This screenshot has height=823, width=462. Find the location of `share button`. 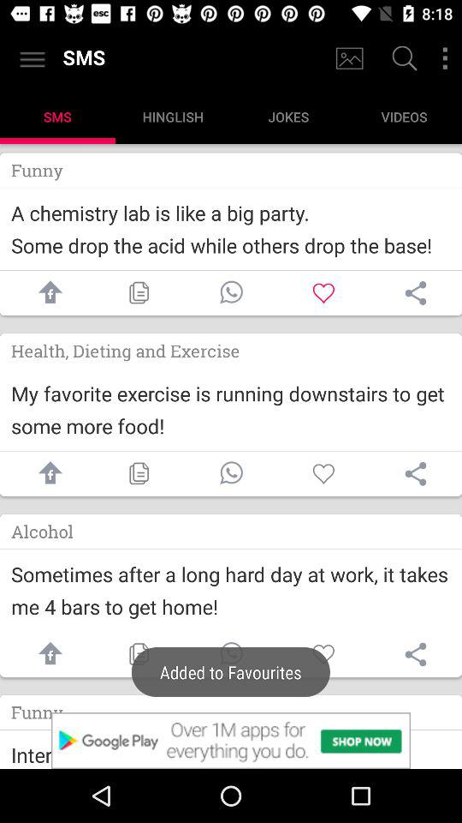

share button is located at coordinates (416, 293).